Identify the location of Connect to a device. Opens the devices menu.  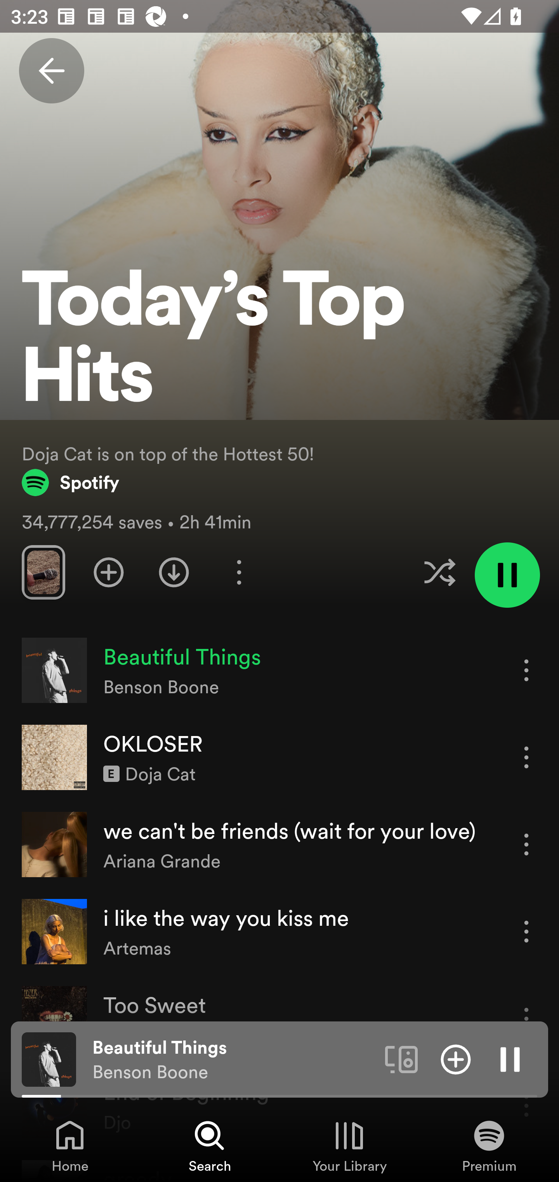
(401, 1059).